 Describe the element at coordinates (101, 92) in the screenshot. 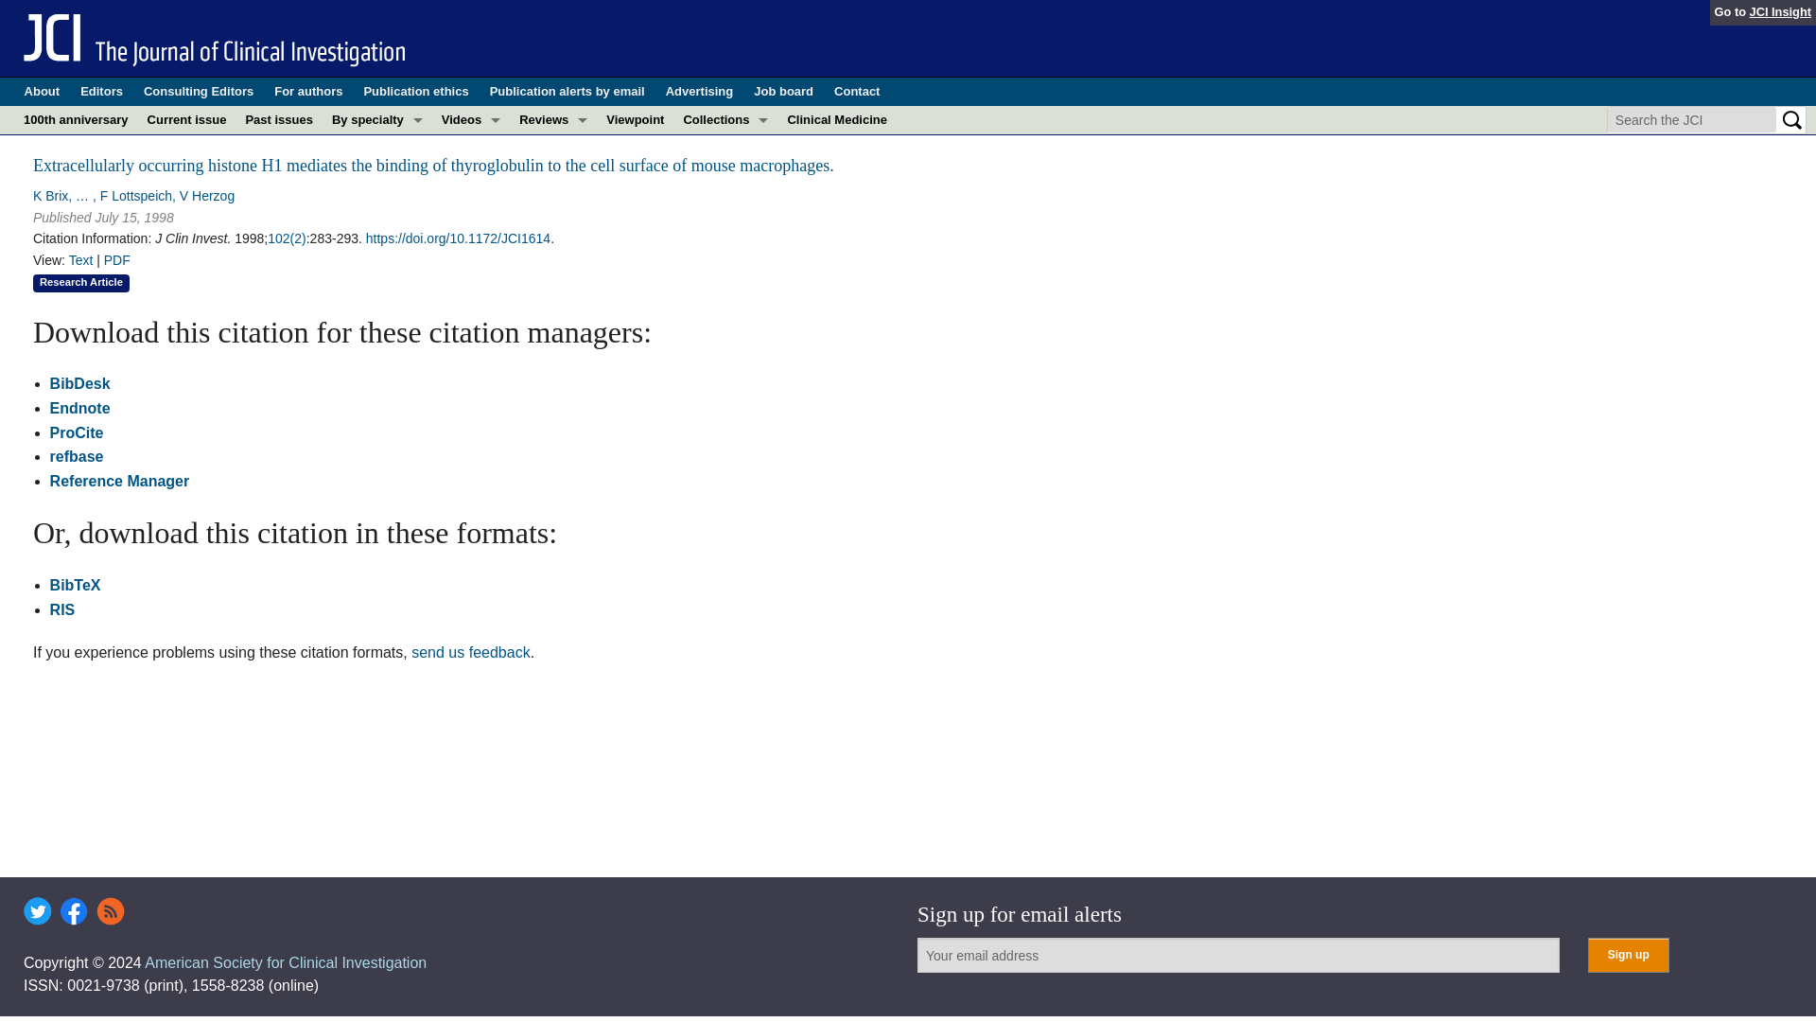

I see `Editors` at that location.